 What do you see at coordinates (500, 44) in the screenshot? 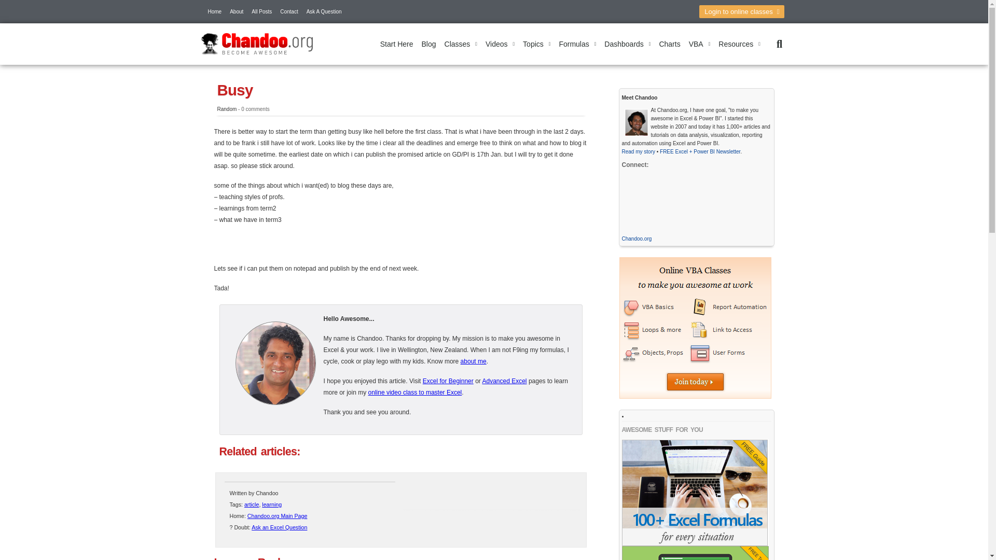
I see `Videos` at bounding box center [500, 44].